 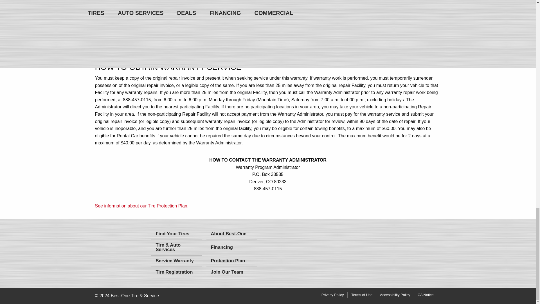 What do you see at coordinates (362, 295) in the screenshot?
I see `Terms of Use` at bounding box center [362, 295].